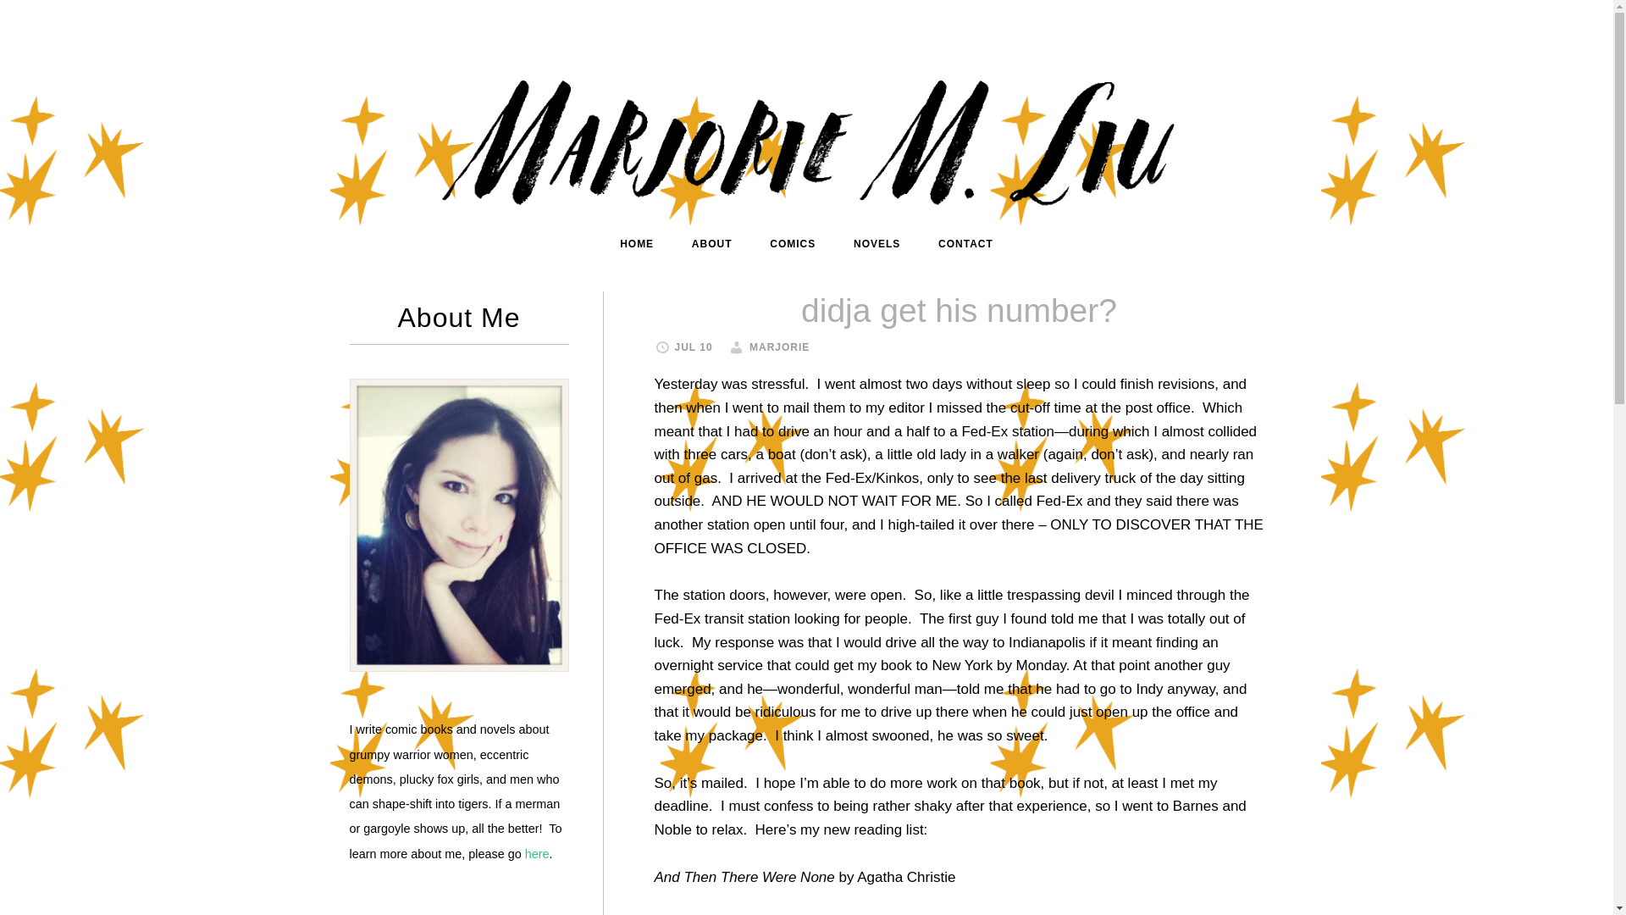 The width and height of the screenshot is (1626, 915). I want to click on here, so click(537, 854).